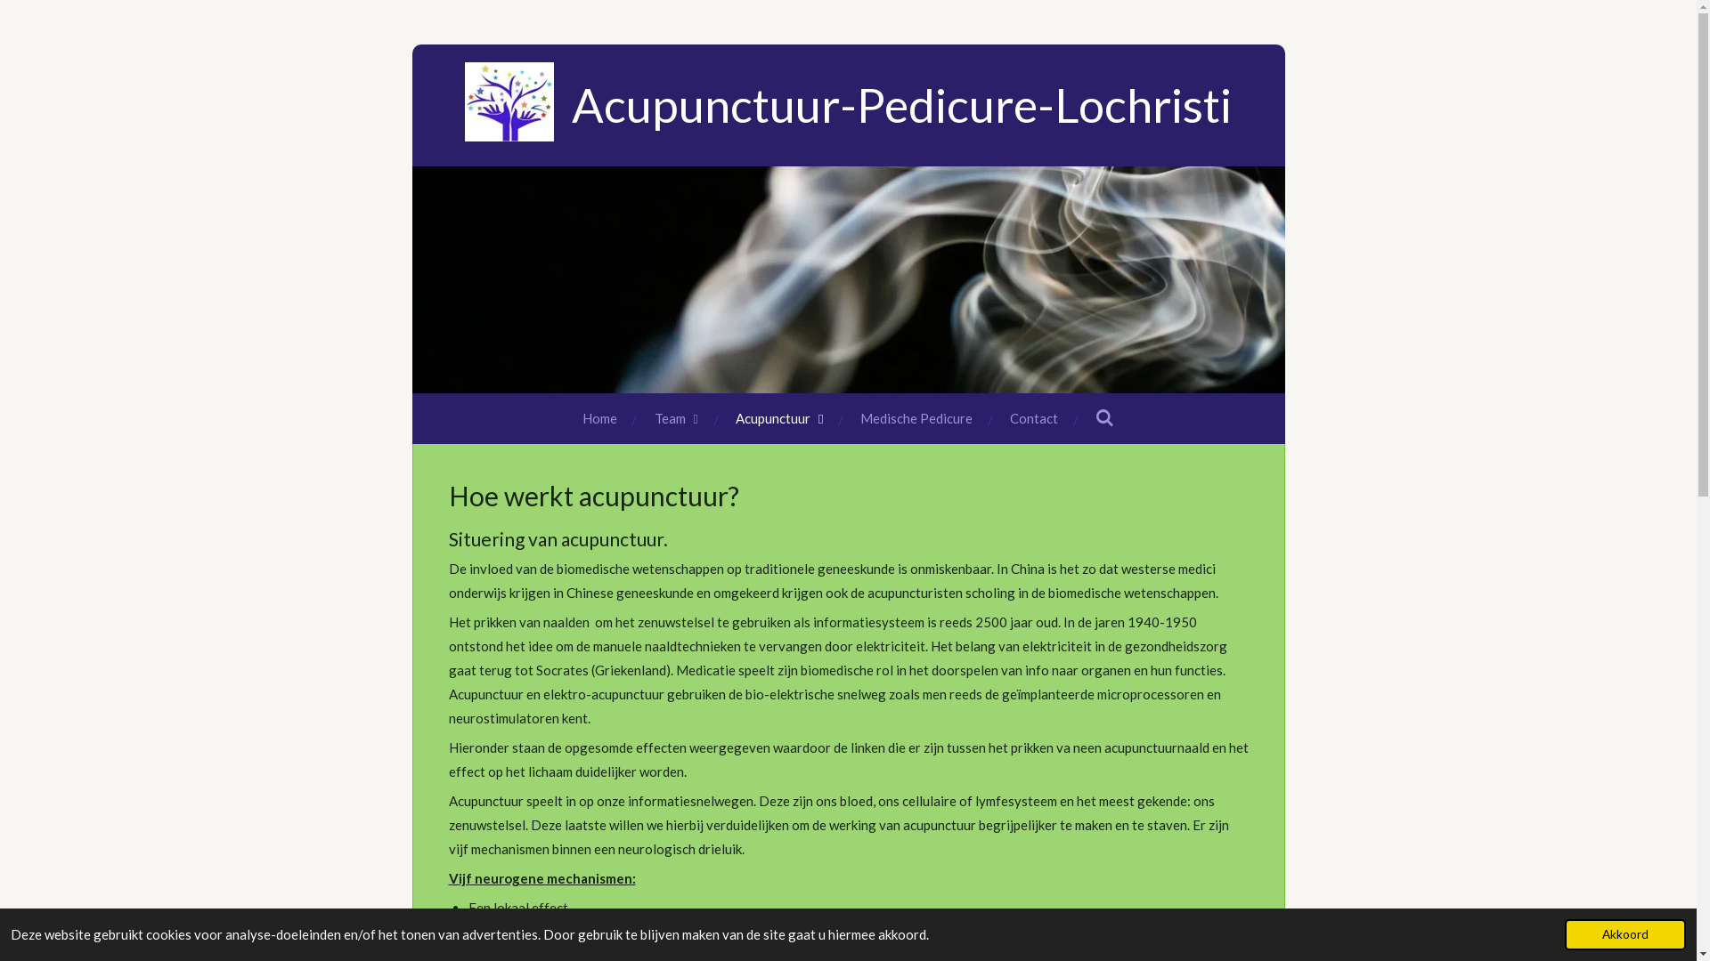 The image size is (1710, 961). Describe the element at coordinates (779, 418) in the screenshot. I see `Acupunctuur` at that location.